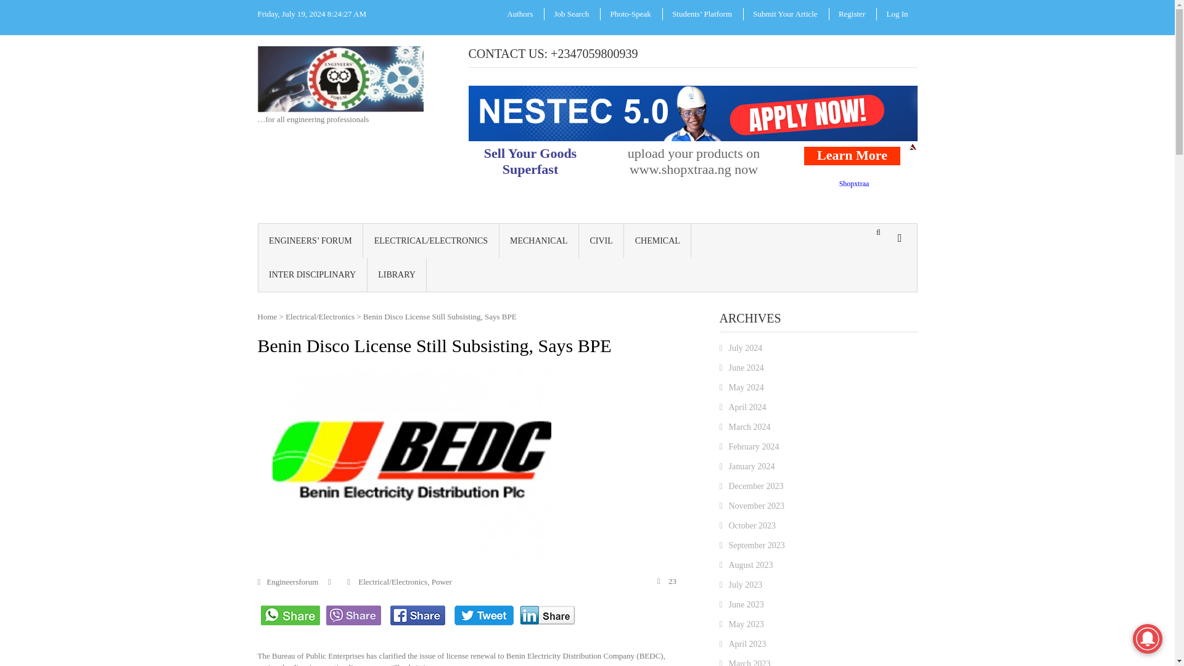 The image size is (1184, 666). I want to click on Submit Your Article, so click(784, 14).